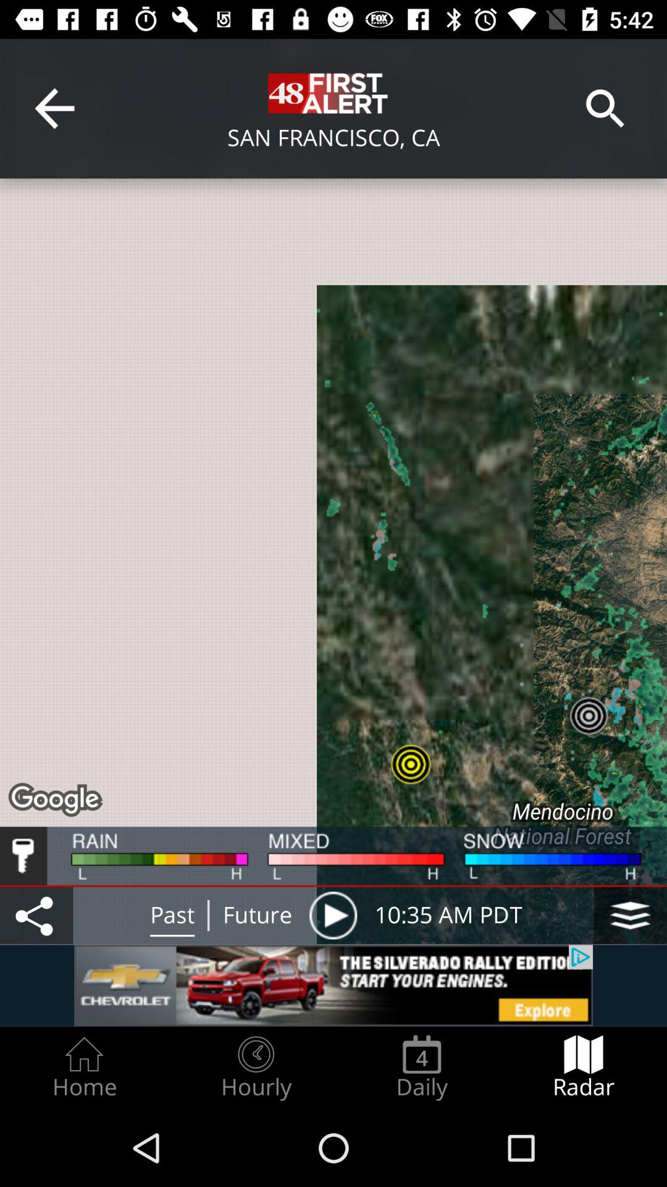 This screenshot has height=1187, width=667. I want to click on choose the daily item, so click(422, 1067).